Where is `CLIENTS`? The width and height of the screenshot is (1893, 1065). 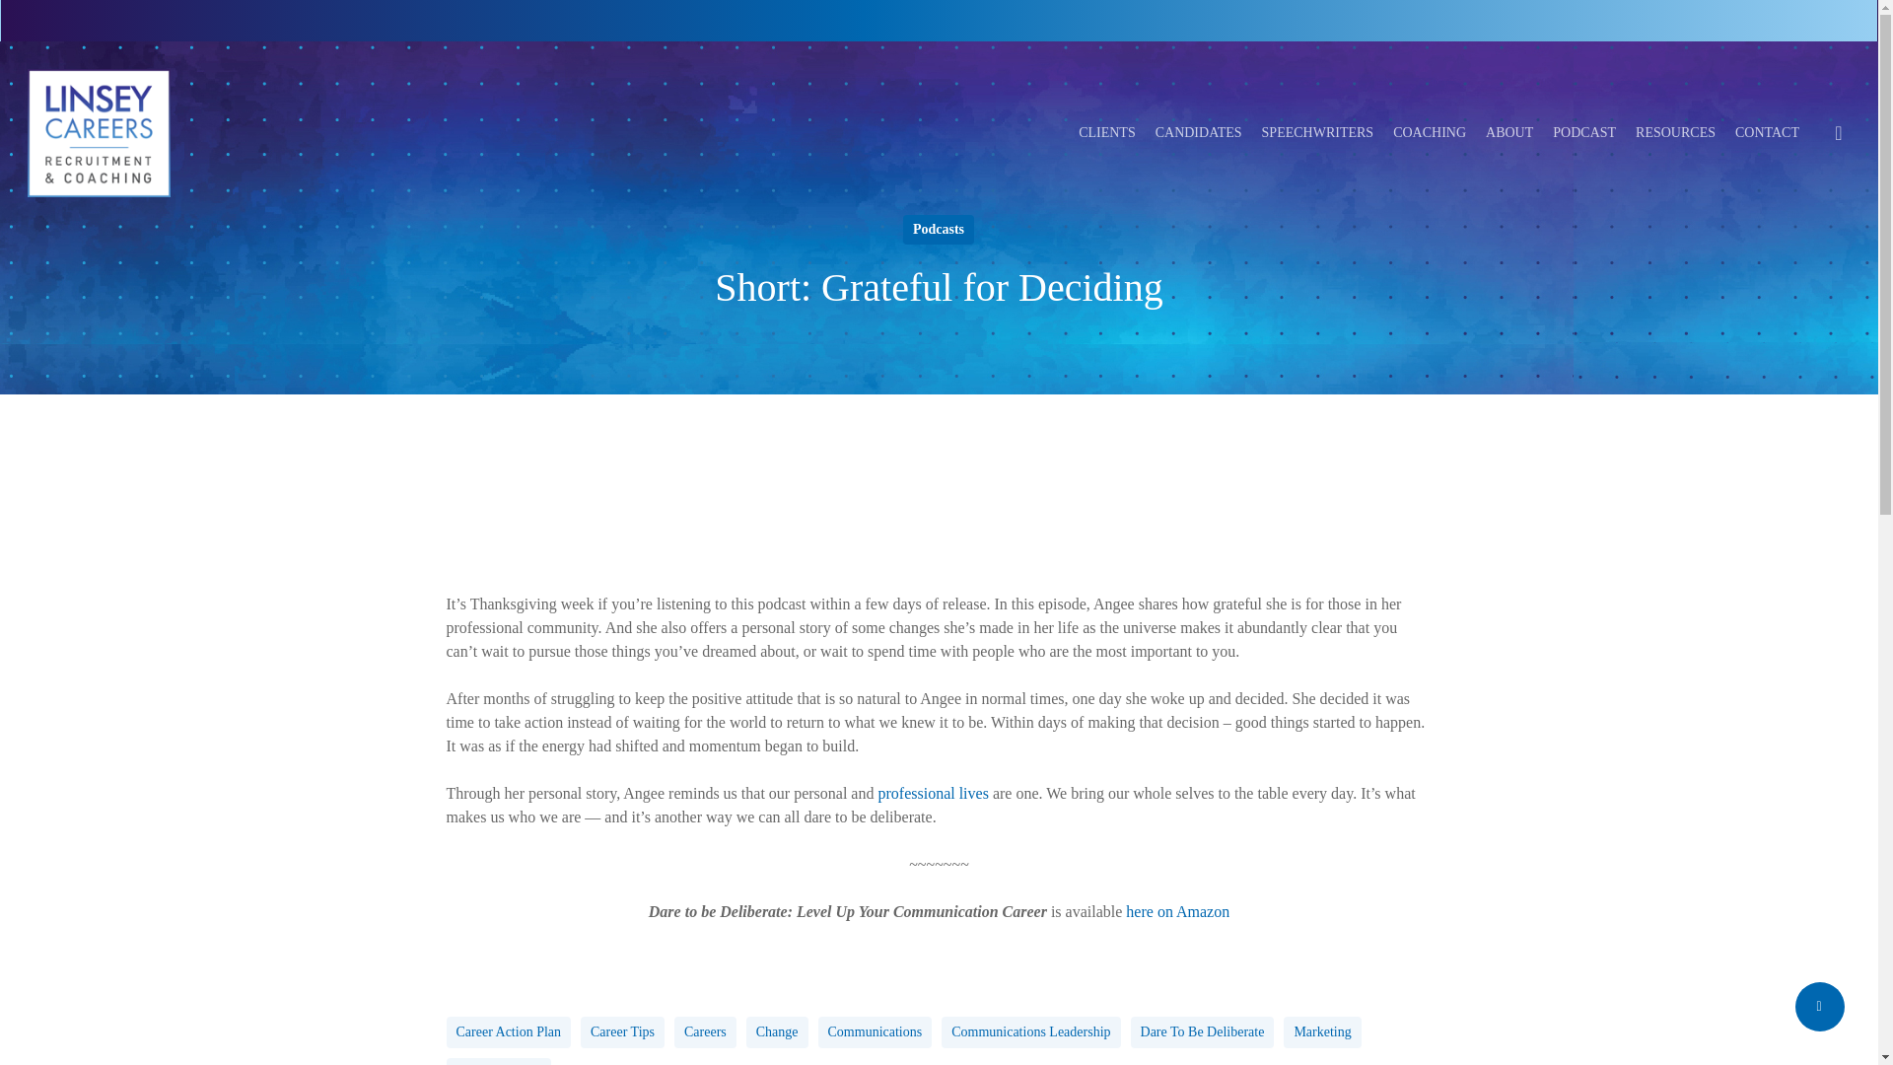 CLIENTS is located at coordinates (1107, 132).